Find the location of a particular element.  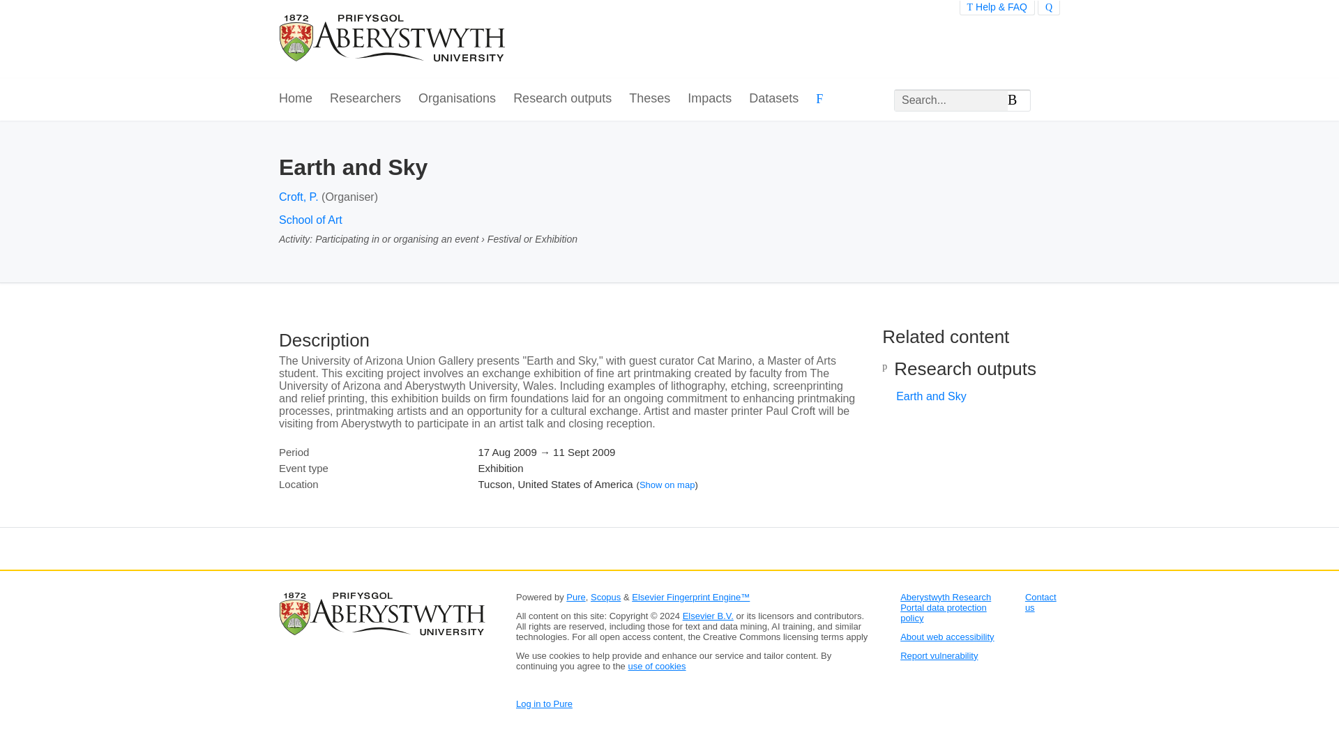

School of Art is located at coordinates (310, 220).